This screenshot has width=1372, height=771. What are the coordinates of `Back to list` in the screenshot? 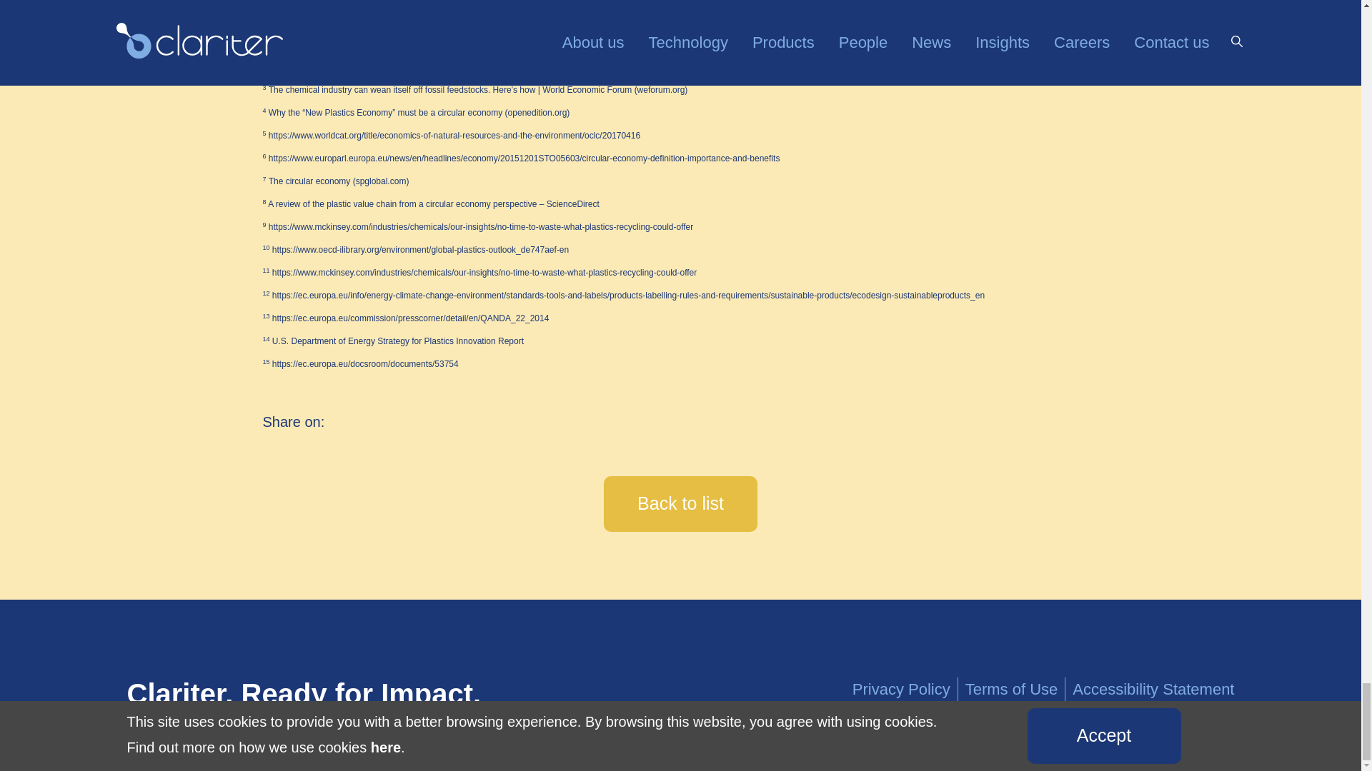 It's located at (680, 504).